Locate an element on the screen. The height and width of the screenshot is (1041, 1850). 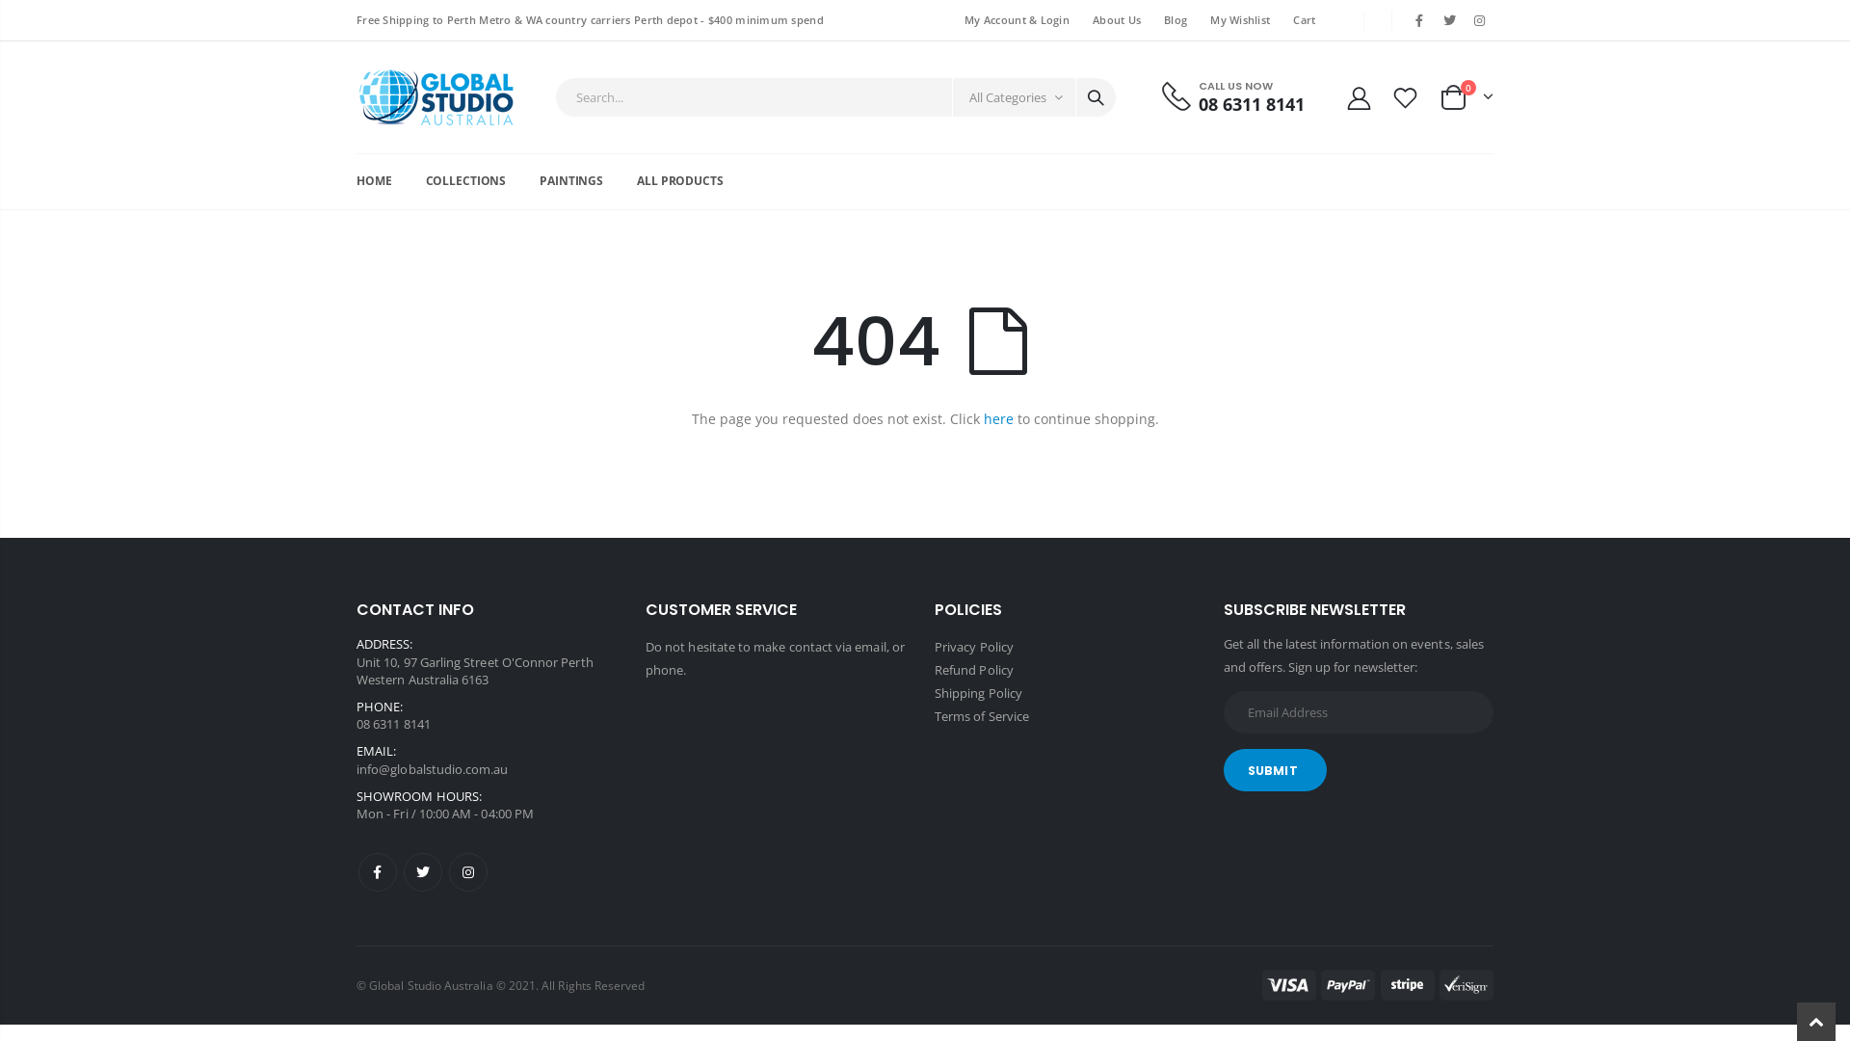
HOME is located at coordinates (389, 181).